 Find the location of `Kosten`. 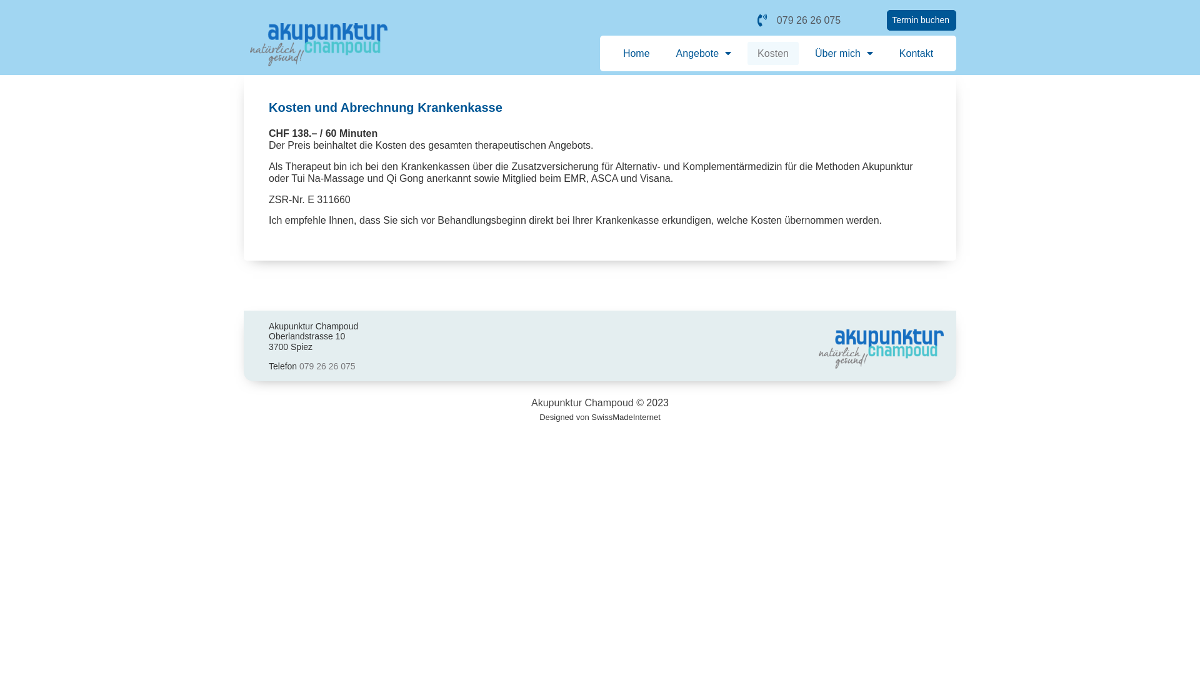

Kosten is located at coordinates (773, 54).